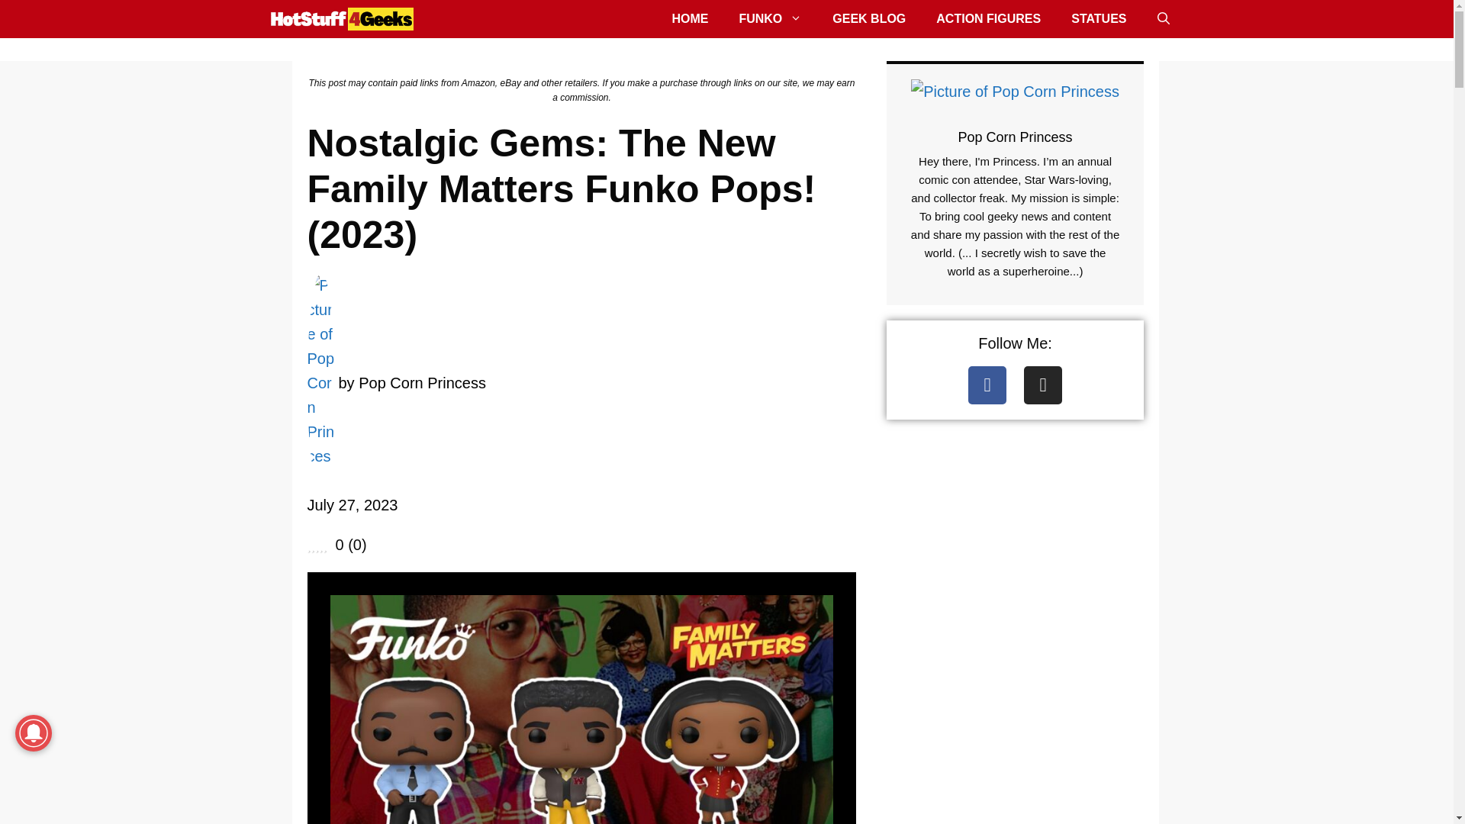 This screenshot has width=1465, height=824. Describe the element at coordinates (771, 18) in the screenshot. I see `FUNKO` at that location.